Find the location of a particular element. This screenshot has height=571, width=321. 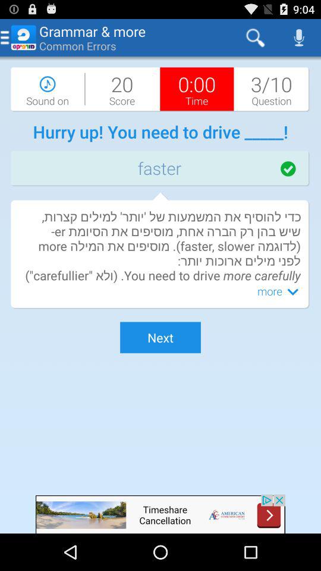

advertising is located at coordinates (160, 514).